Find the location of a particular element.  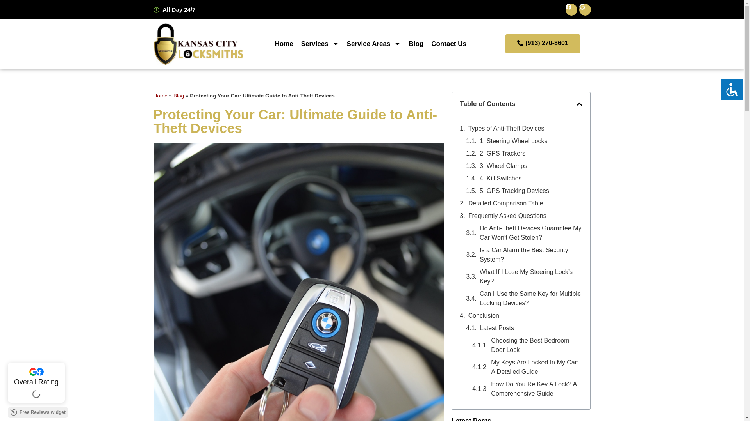

Services is located at coordinates (320, 44).